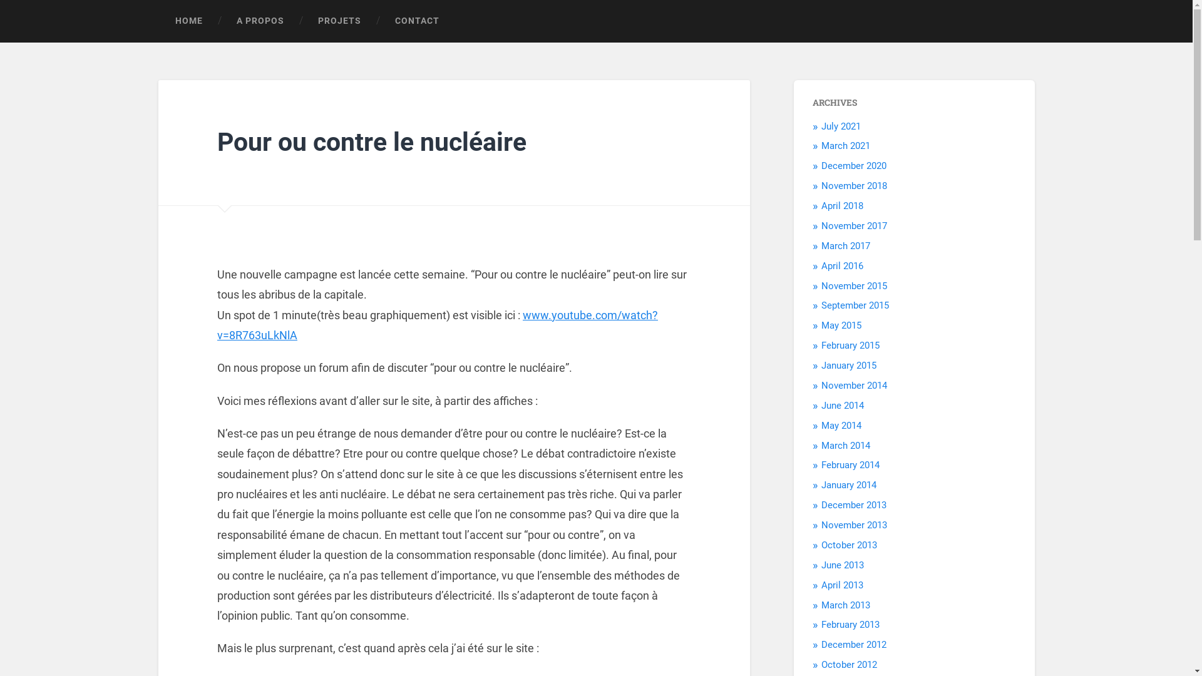 The height and width of the screenshot is (676, 1202). I want to click on December 2012, so click(854, 645).